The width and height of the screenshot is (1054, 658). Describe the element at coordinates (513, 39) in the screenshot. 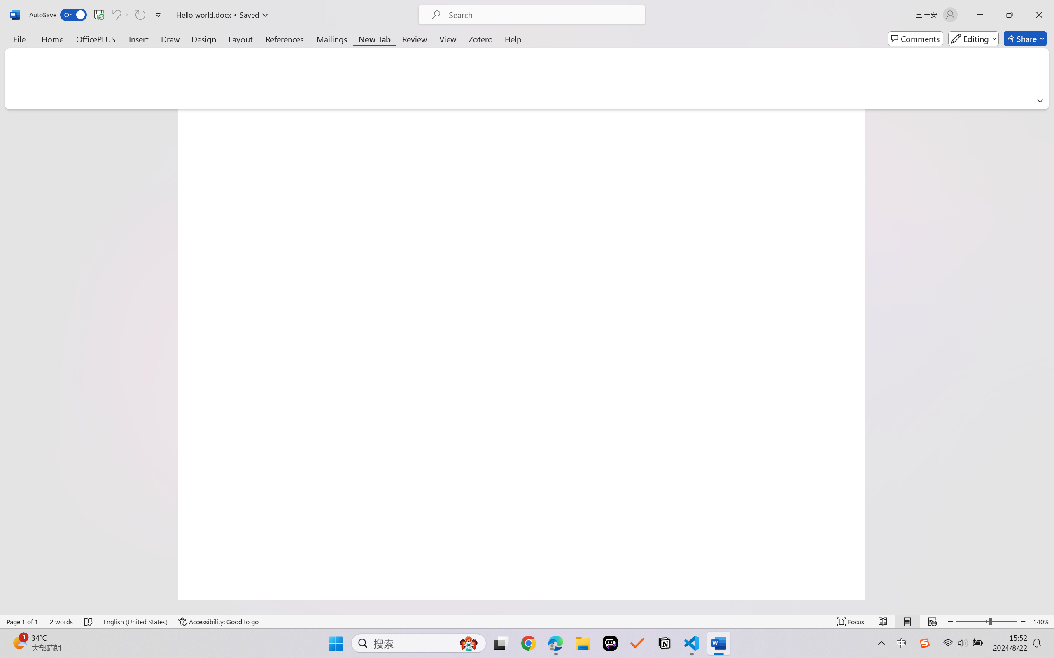

I see `Help` at that location.